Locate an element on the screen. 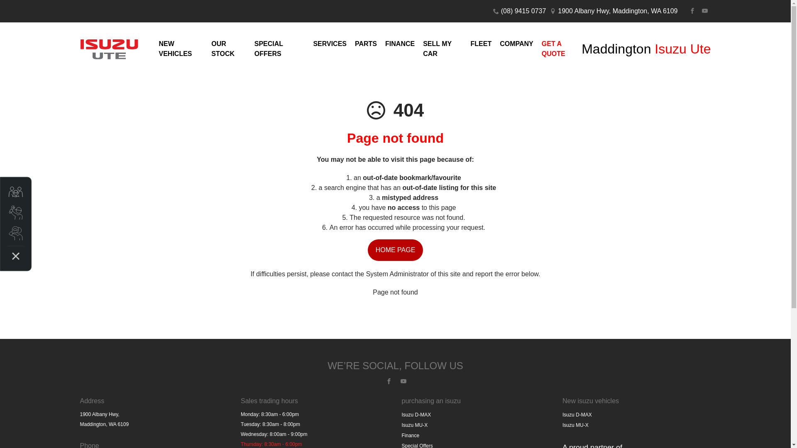 This screenshot has width=797, height=448. 1900 Albany Hwy,
Maddington, WA 6109 is located at coordinates (104, 419).